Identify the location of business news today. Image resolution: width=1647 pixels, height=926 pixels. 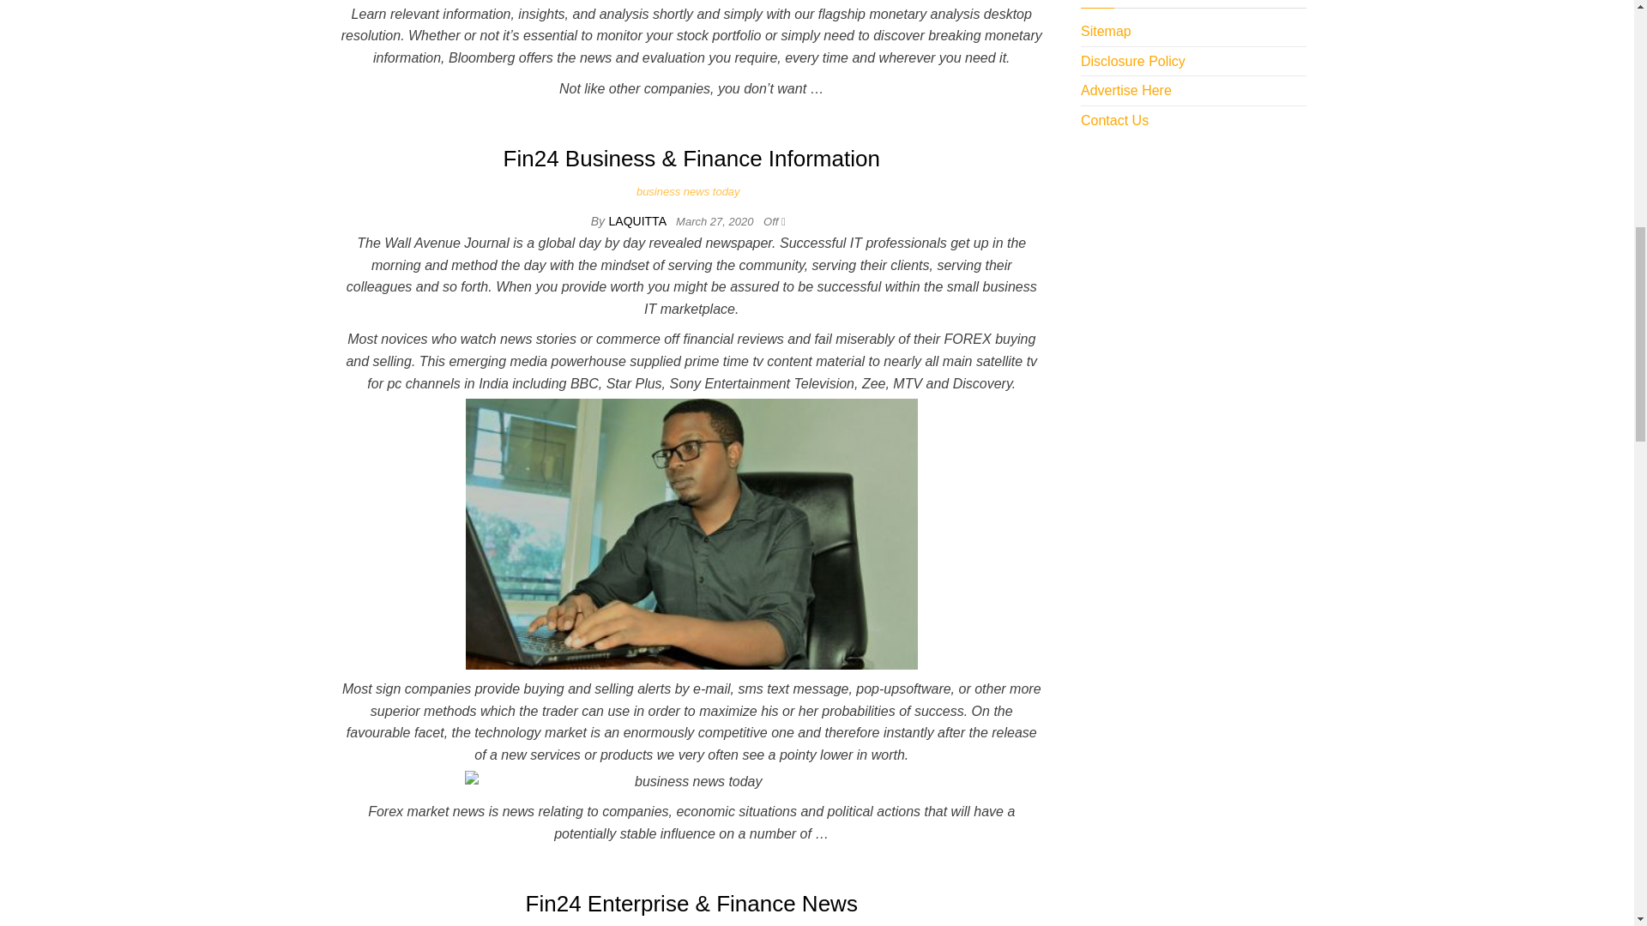
(691, 192).